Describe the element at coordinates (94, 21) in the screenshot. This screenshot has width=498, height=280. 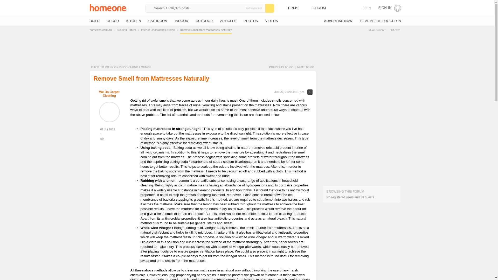
I see `BUILD` at that location.